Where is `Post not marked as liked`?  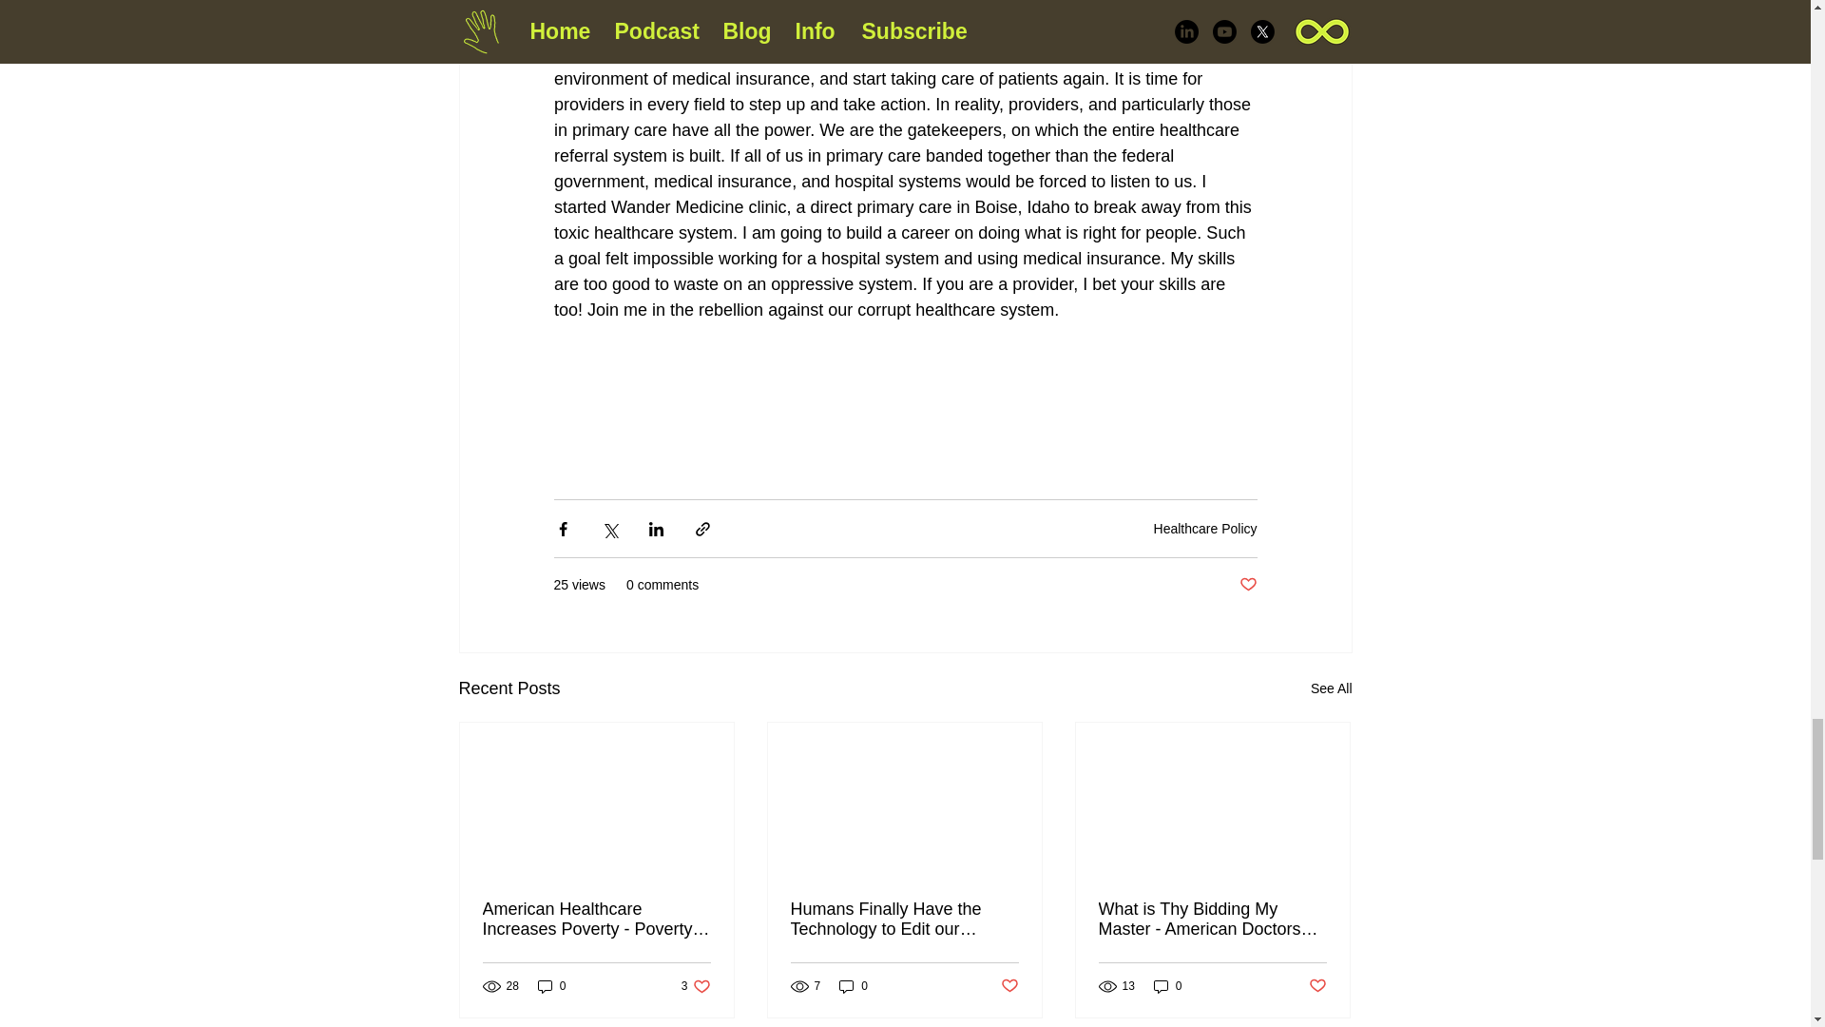
Post not marked as liked is located at coordinates (1331, 688).